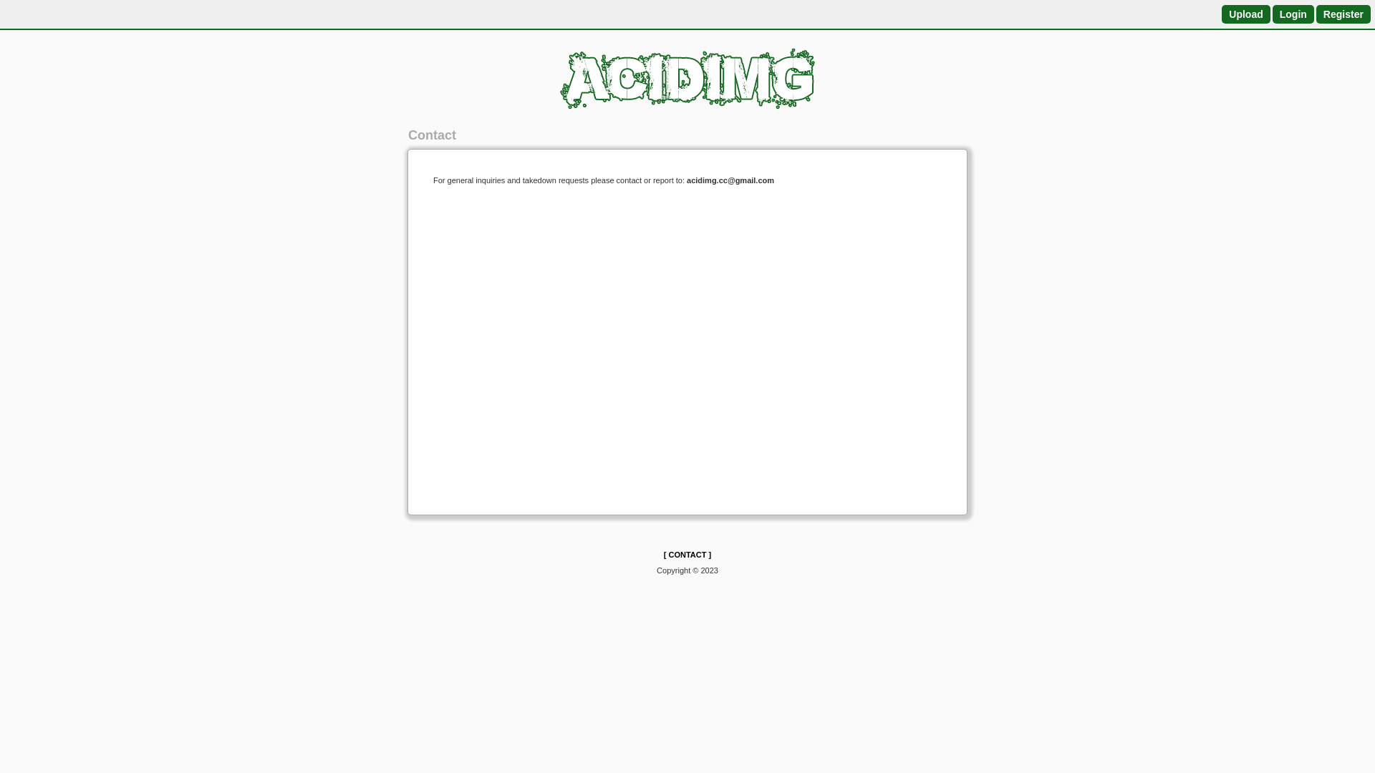 Image resolution: width=1375 pixels, height=773 pixels. What do you see at coordinates (687, 555) in the screenshot?
I see `[ CONTACT ]` at bounding box center [687, 555].